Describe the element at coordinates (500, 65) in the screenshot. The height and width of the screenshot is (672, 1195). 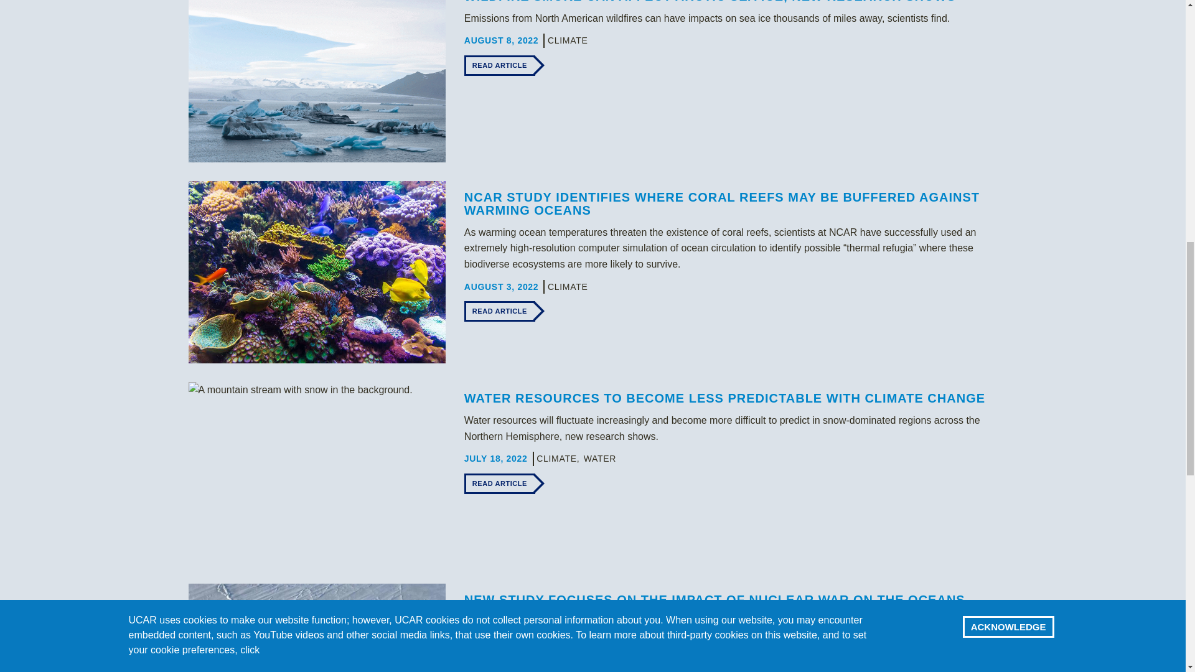
I see `READ ARTICLE` at that location.